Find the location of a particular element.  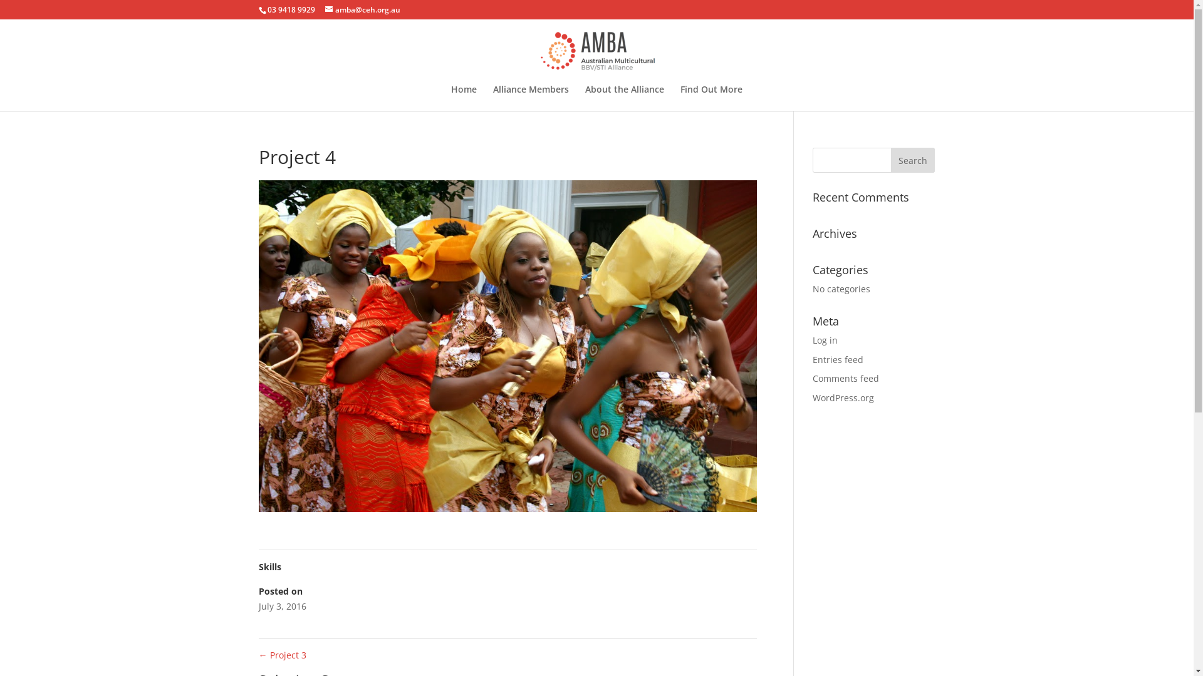

amba@ceh.org.au is located at coordinates (362, 10).